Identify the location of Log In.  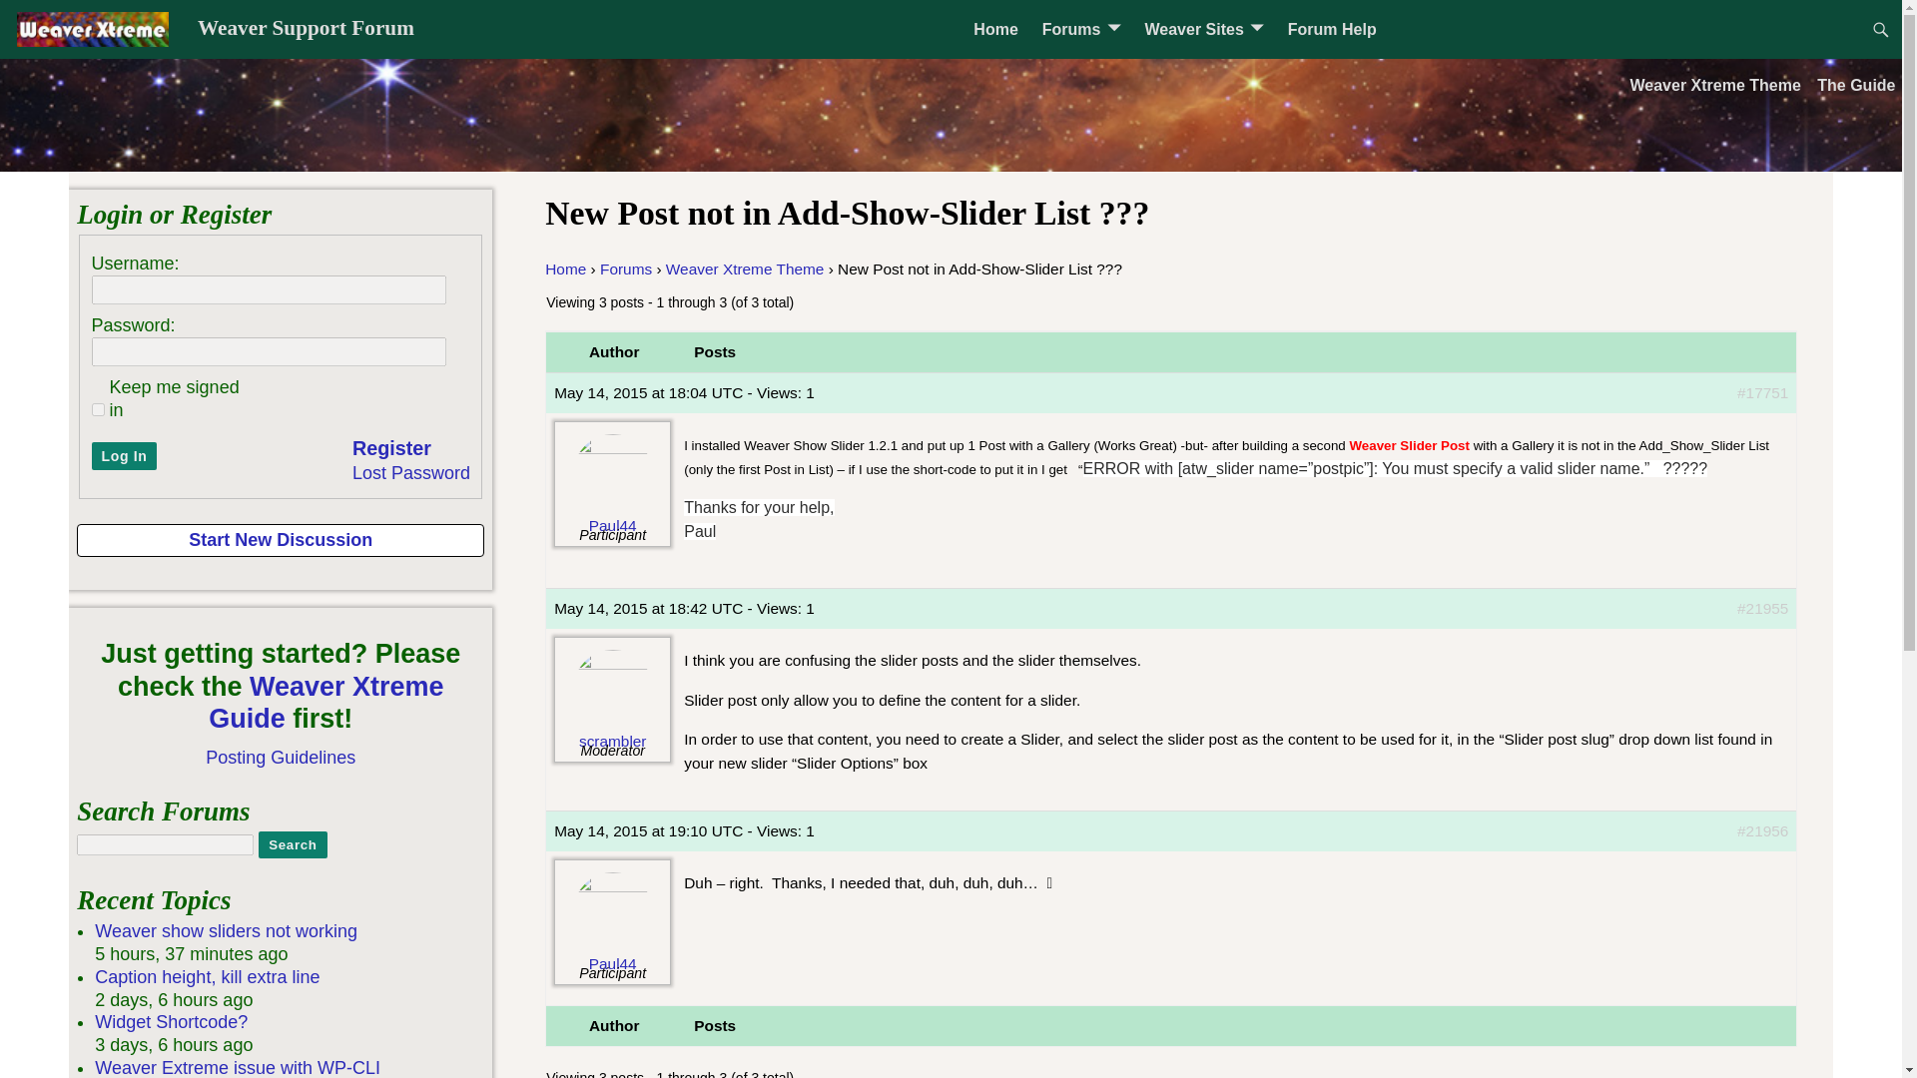
(124, 455).